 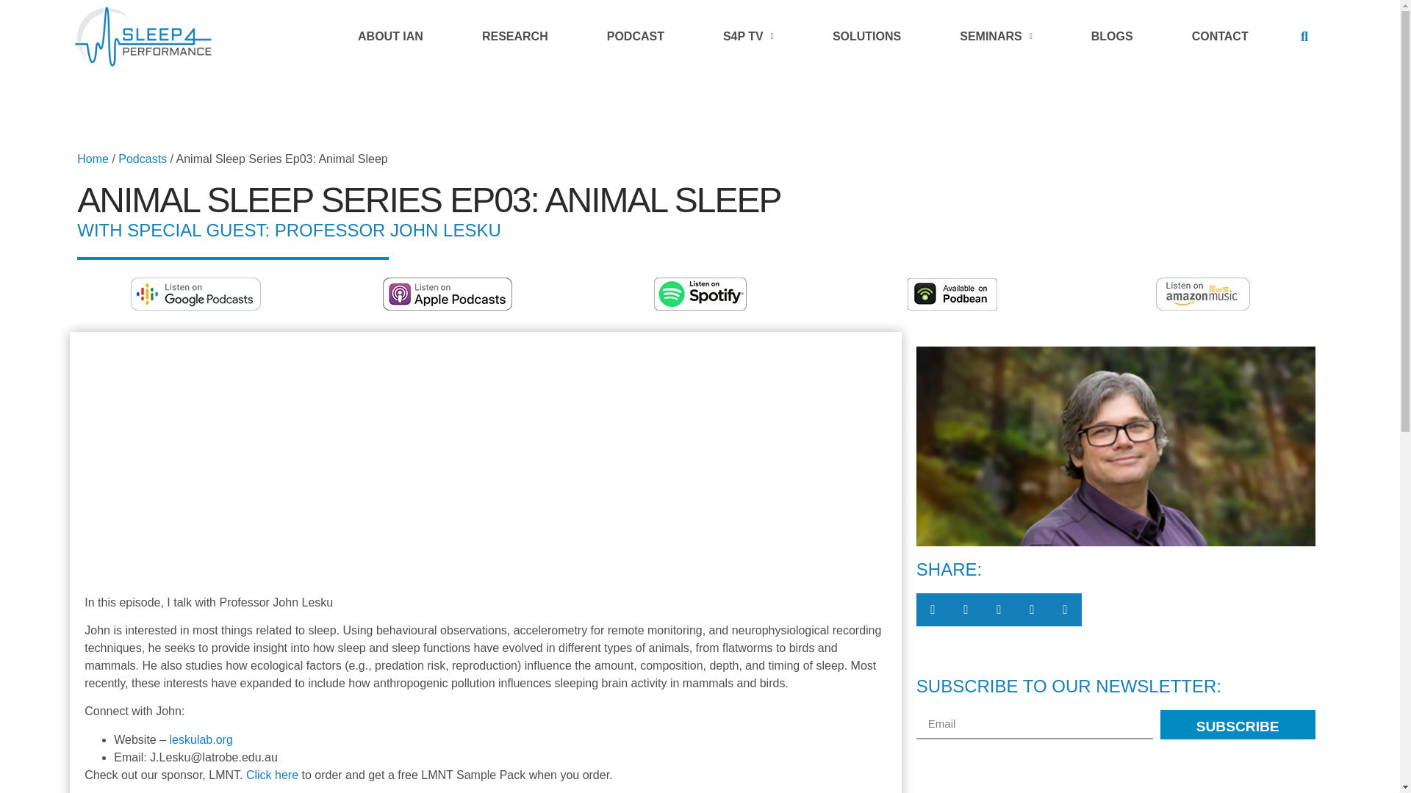 What do you see at coordinates (748, 37) in the screenshot?
I see `S4P TV` at bounding box center [748, 37].